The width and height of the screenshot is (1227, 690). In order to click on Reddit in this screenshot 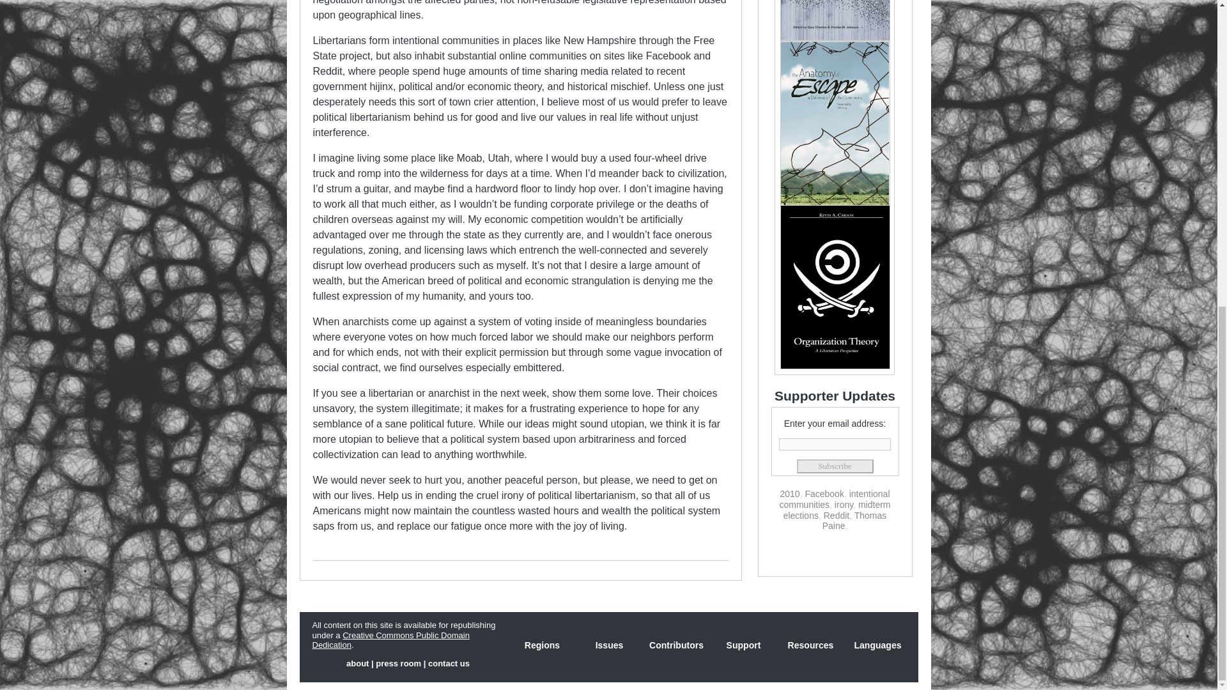, I will do `click(836, 516)`.